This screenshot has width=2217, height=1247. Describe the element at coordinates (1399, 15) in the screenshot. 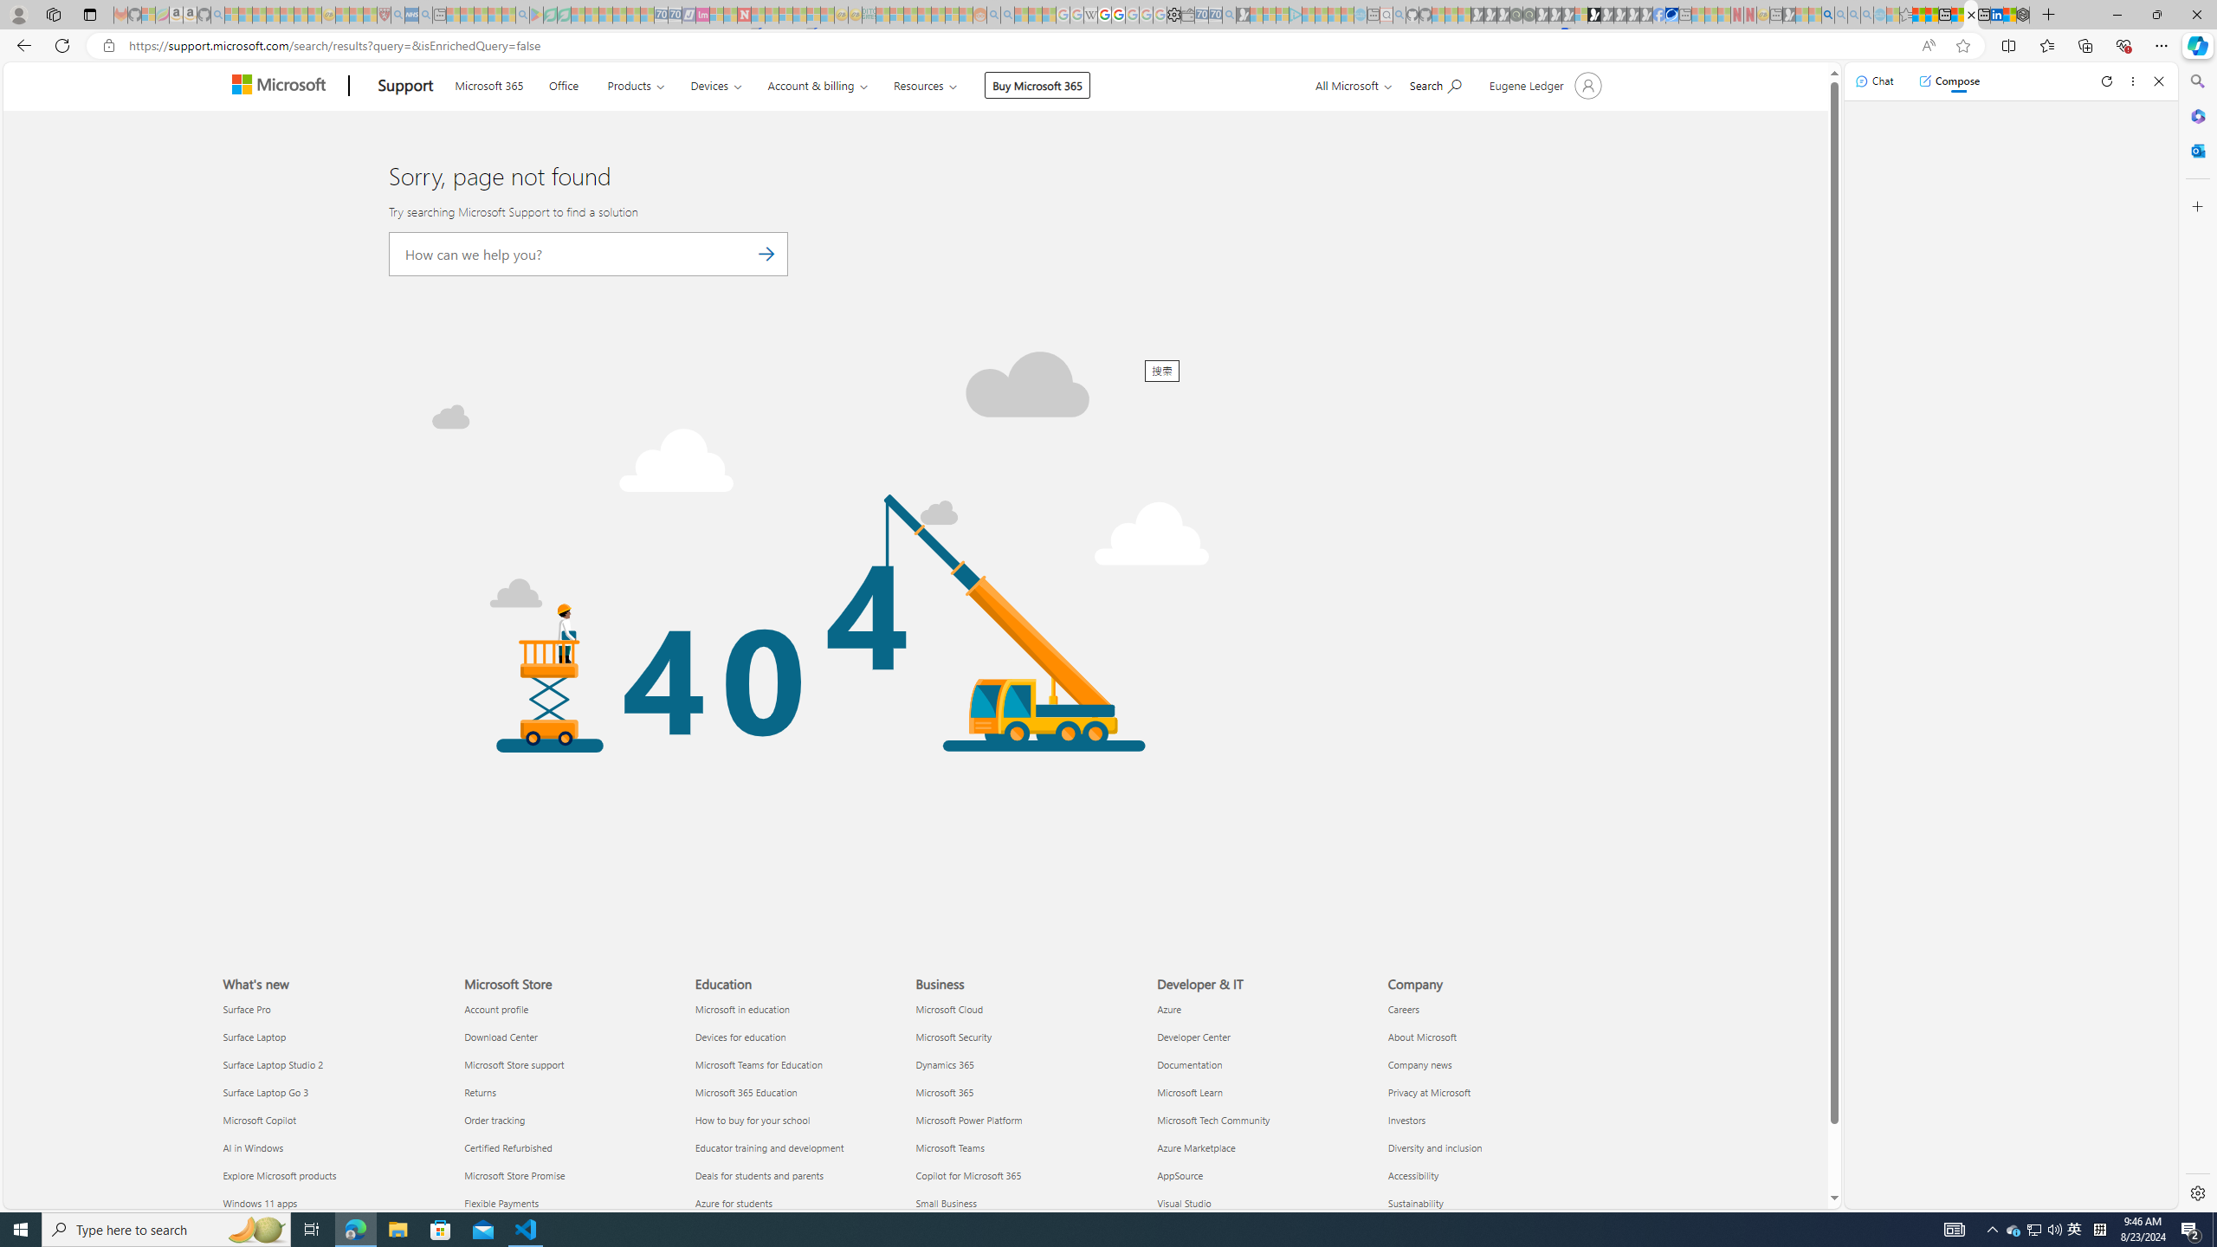

I see `github - Search - Sleeping` at that location.